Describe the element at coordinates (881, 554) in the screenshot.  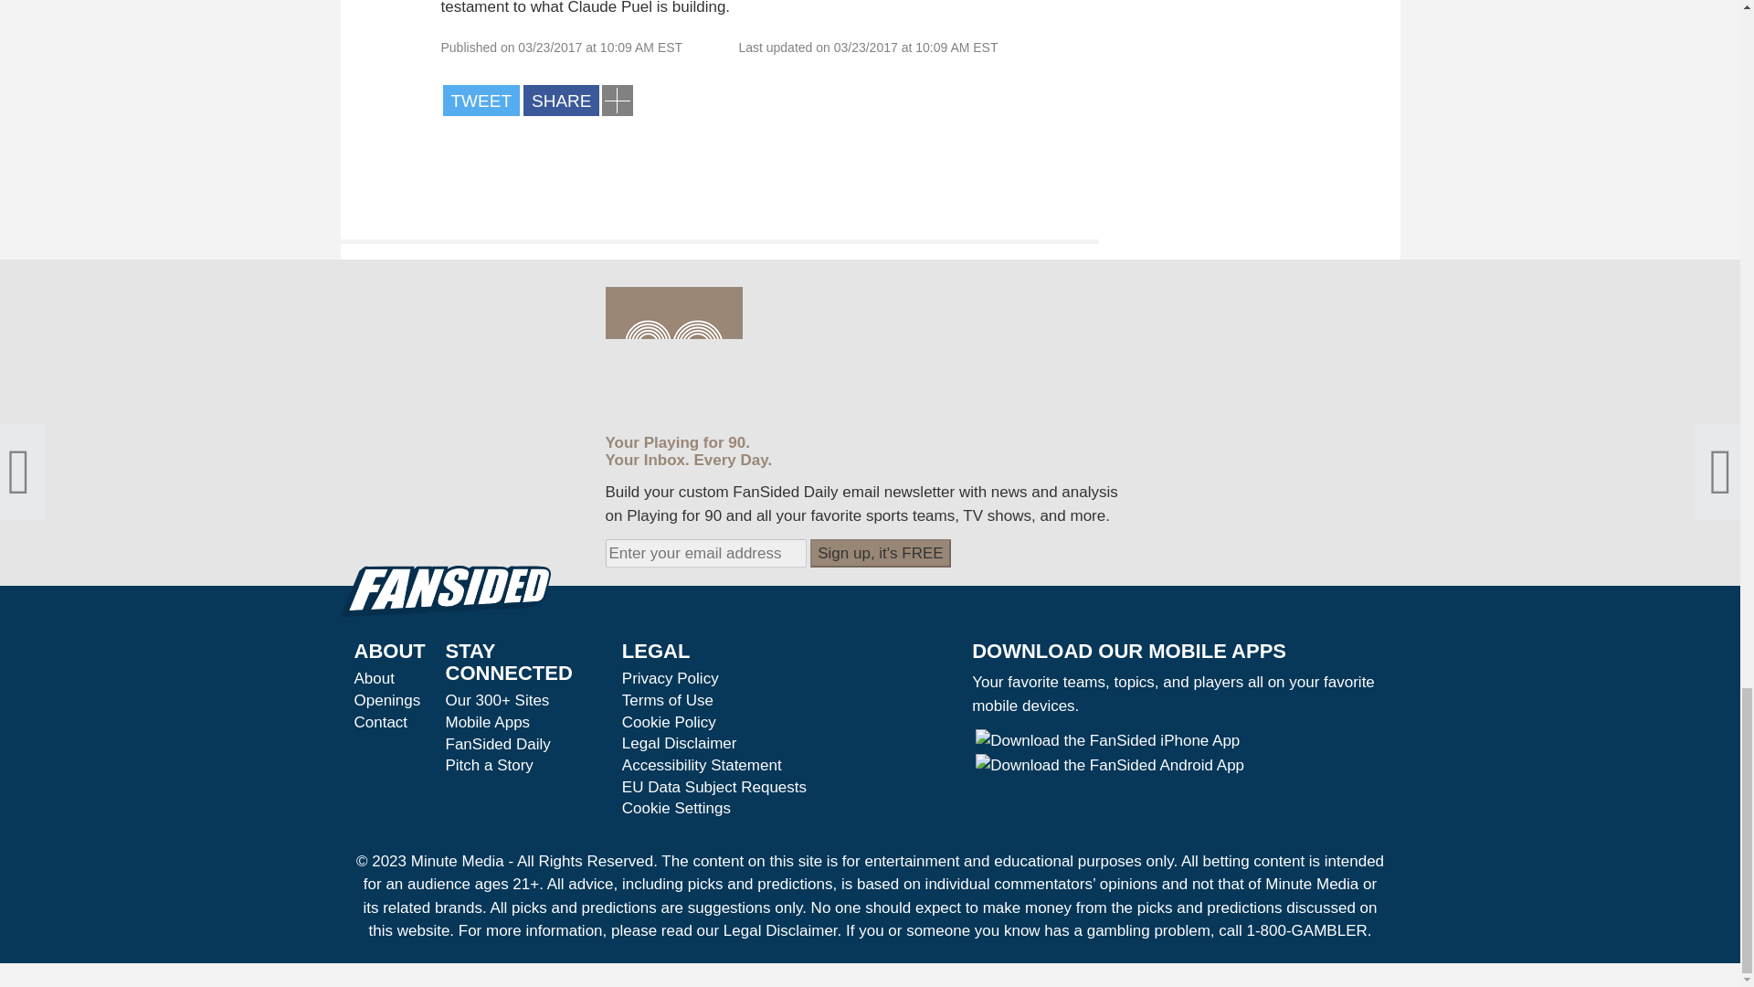
I see `Sign up, it's FREE` at that location.